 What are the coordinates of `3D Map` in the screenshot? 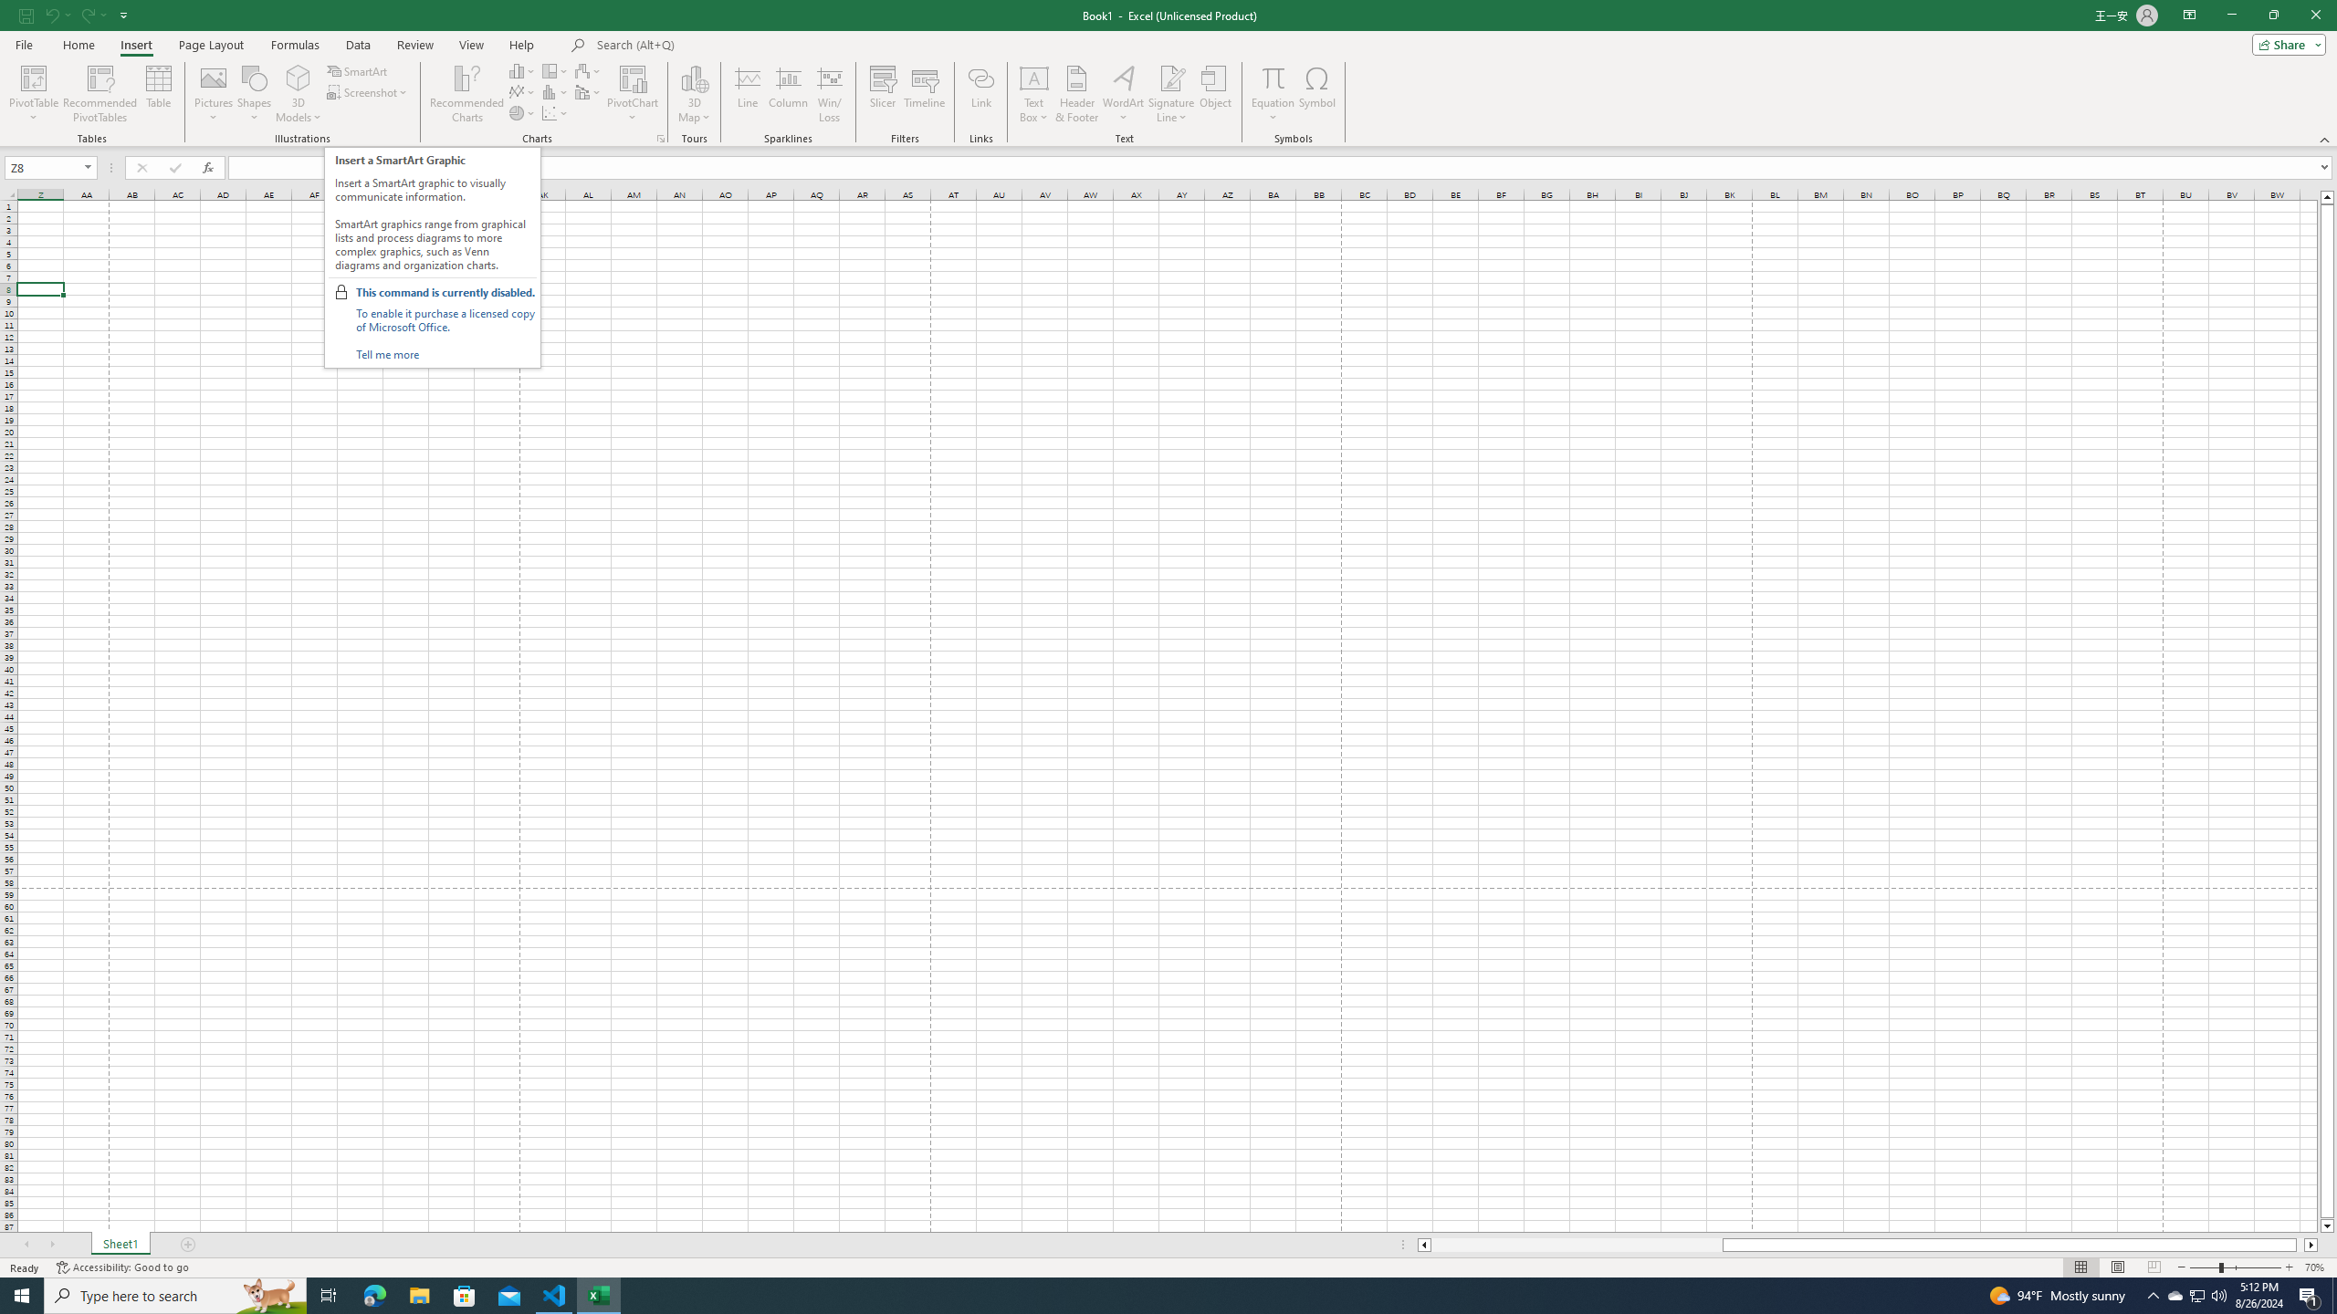 It's located at (694, 78).